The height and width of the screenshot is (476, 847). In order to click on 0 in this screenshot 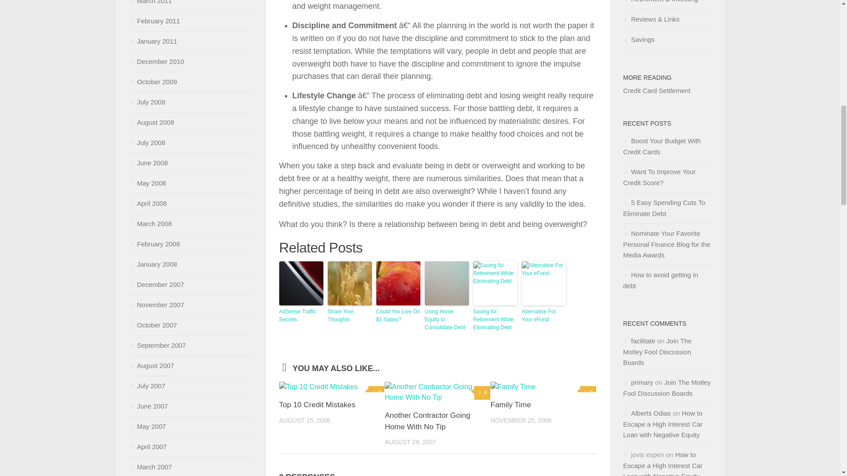, I will do `click(588, 393)`.